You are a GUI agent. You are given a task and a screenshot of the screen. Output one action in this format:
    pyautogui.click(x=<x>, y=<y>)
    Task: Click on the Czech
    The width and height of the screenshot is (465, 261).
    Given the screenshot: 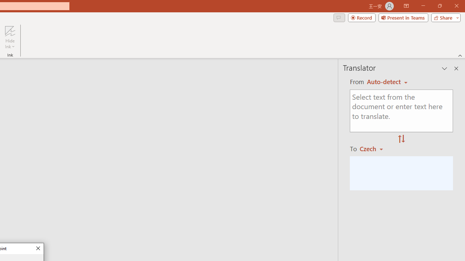 What is the action you would take?
    pyautogui.click(x=374, y=149)
    